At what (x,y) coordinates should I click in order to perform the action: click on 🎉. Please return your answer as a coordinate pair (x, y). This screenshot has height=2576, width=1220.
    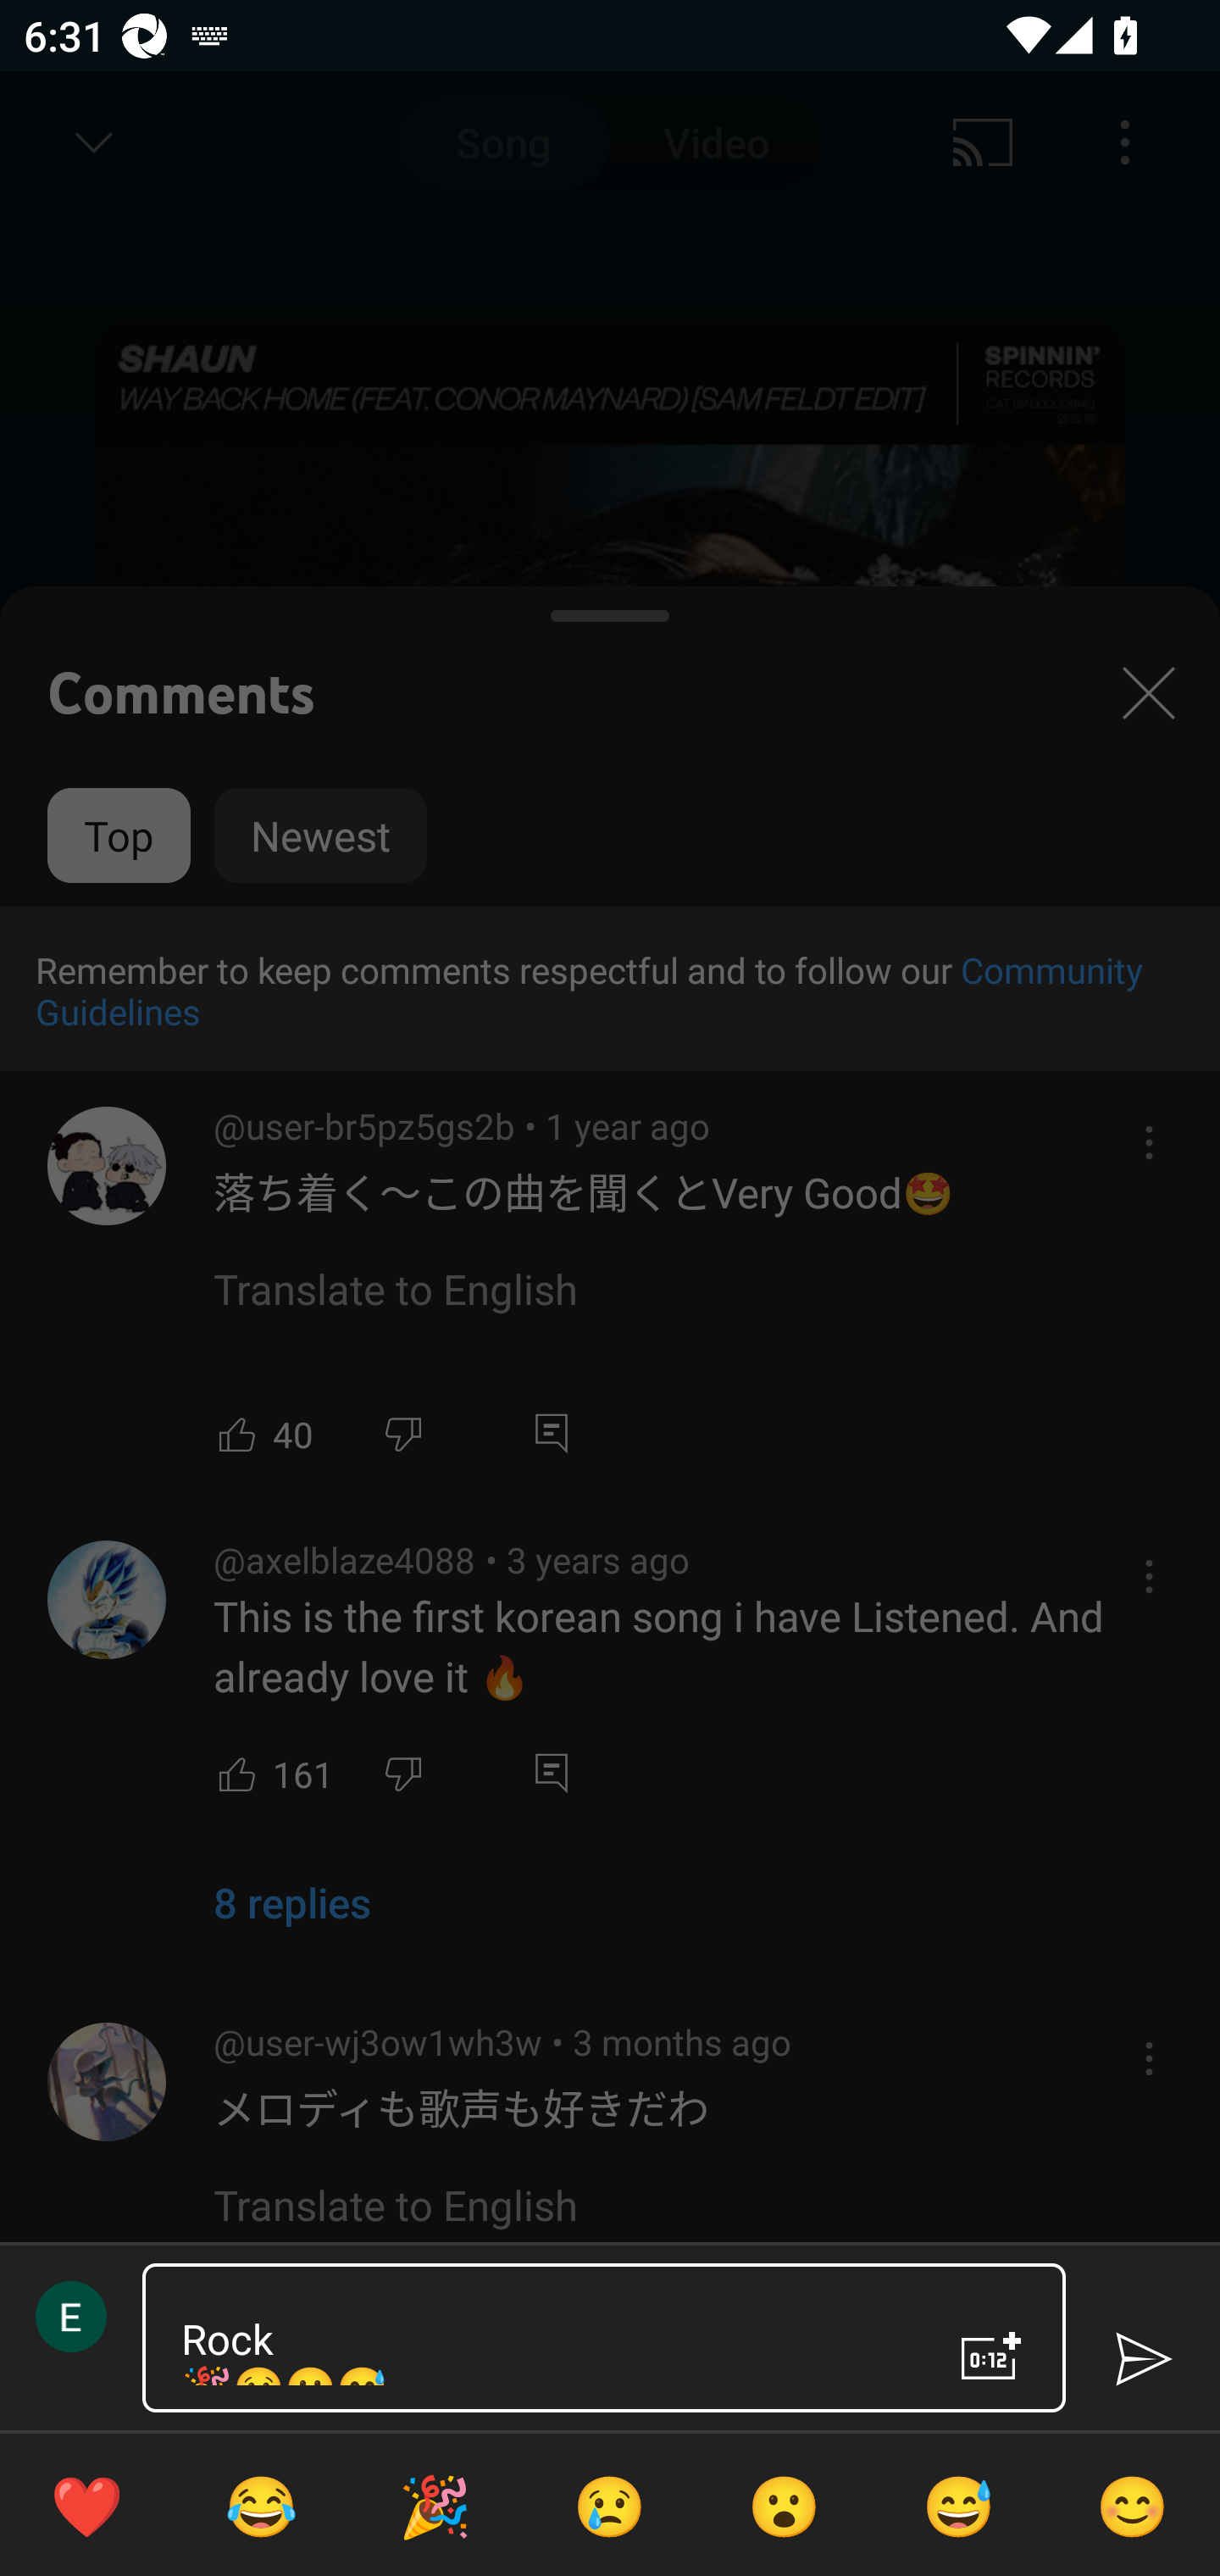
    Looking at the image, I should click on (435, 2505).